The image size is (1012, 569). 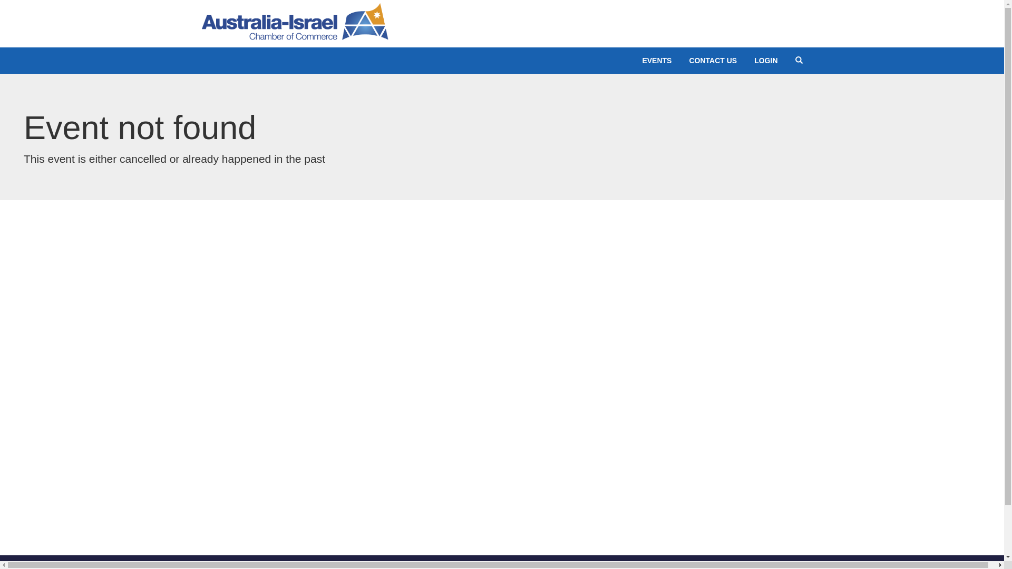 What do you see at coordinates (799, 61) in the screenshot?
I see `Search` at bounding box center [799, 61].